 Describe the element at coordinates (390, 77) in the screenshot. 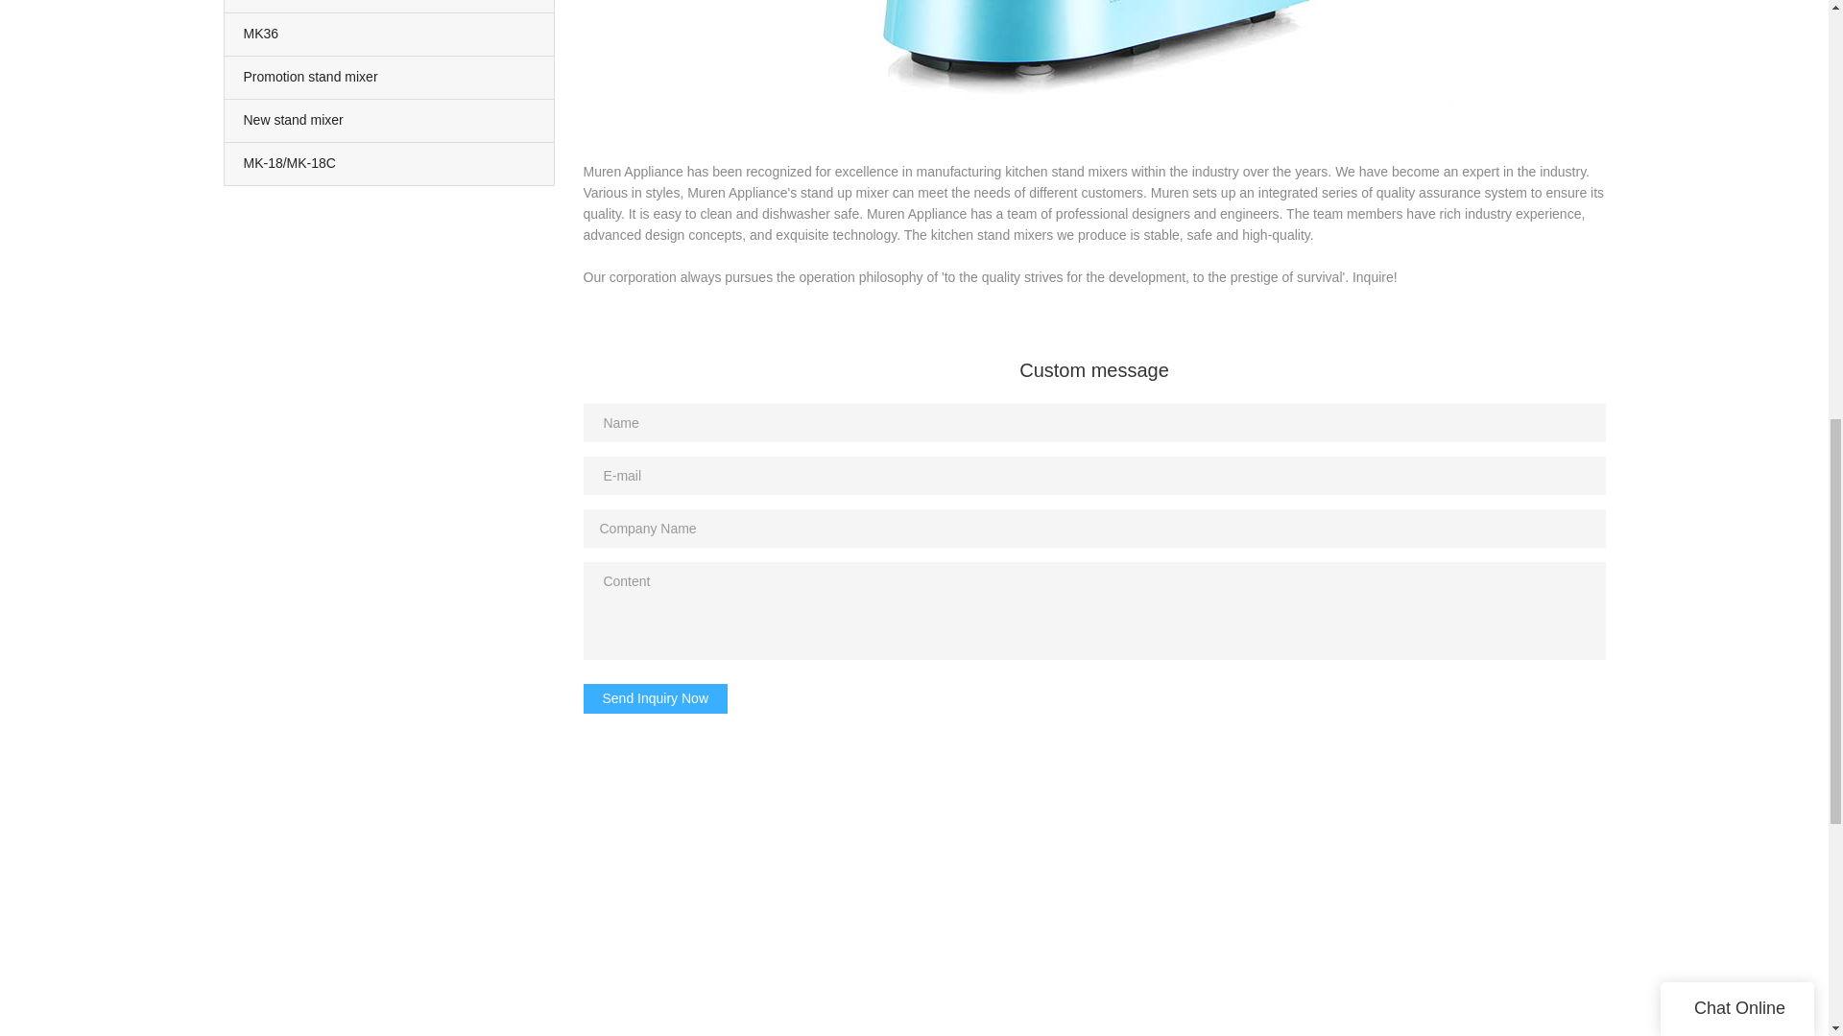

I see `Promotion stand mixer` at that location.